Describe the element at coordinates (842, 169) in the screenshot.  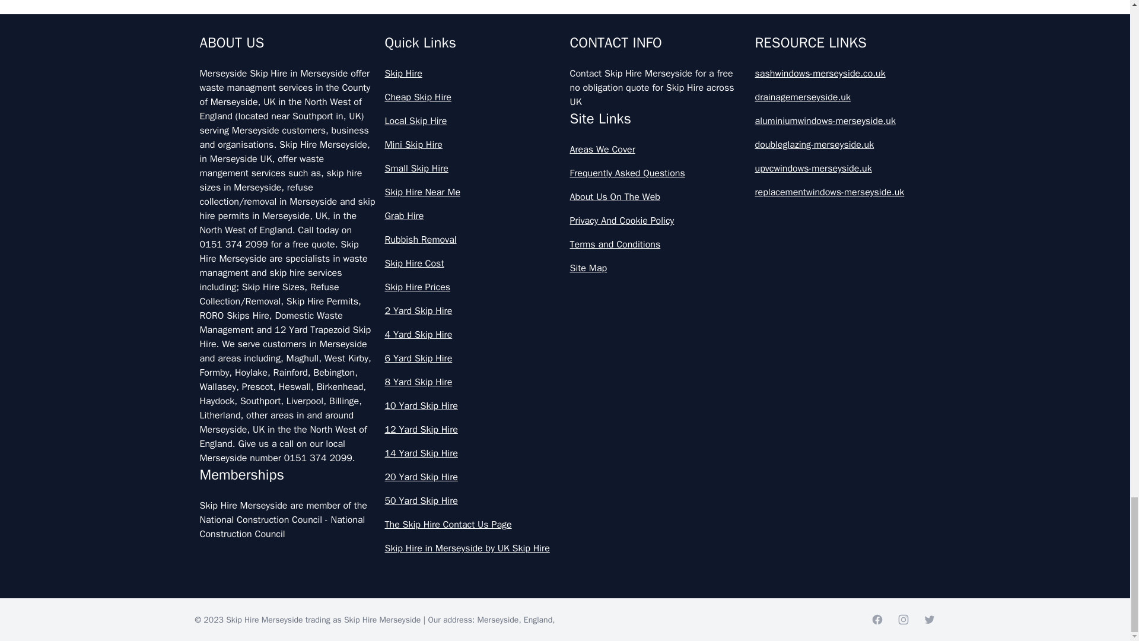
I see `upvcwindows-merseyside.uk` at that location.